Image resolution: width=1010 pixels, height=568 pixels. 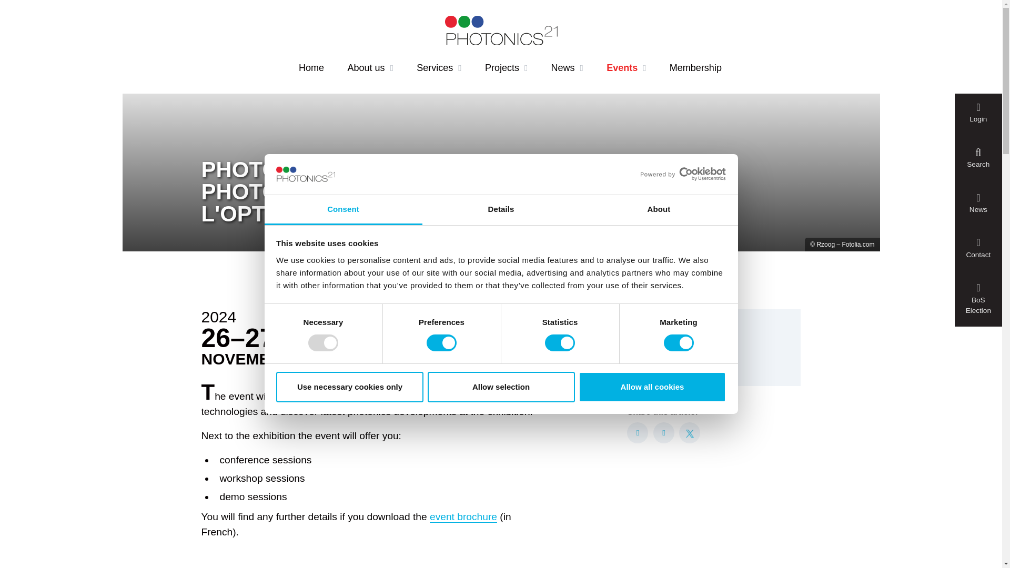 I want to click on About, so click(x=659, y=210).